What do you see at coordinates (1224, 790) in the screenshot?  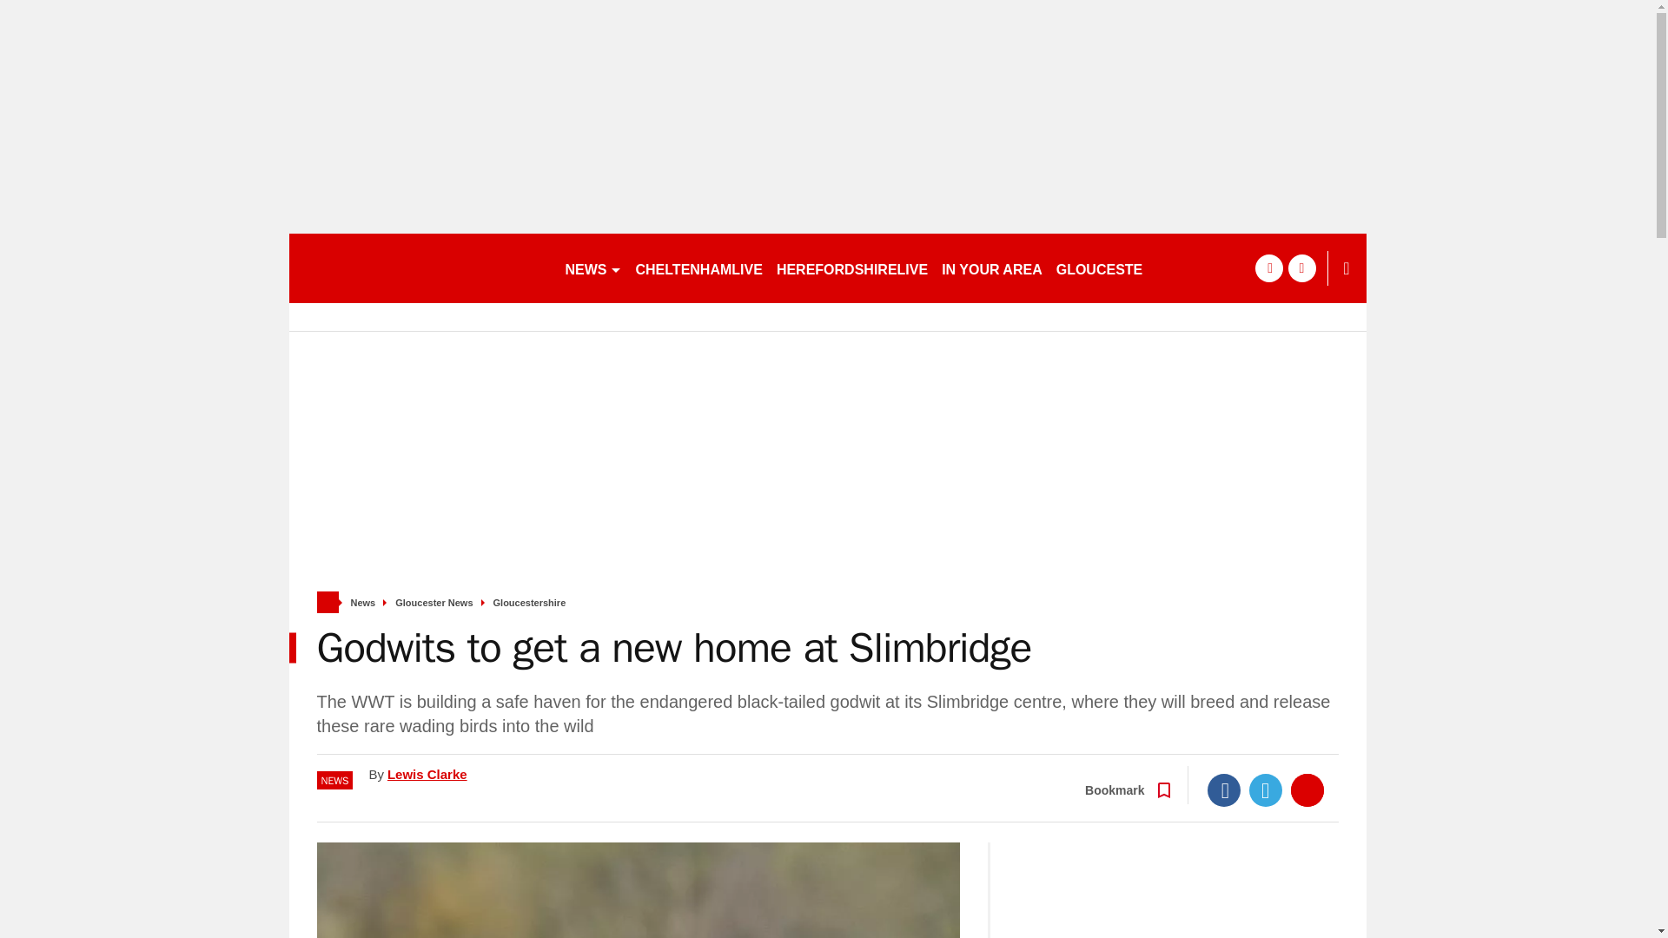 I see `Facebook` at bounding box center [1224, 790].